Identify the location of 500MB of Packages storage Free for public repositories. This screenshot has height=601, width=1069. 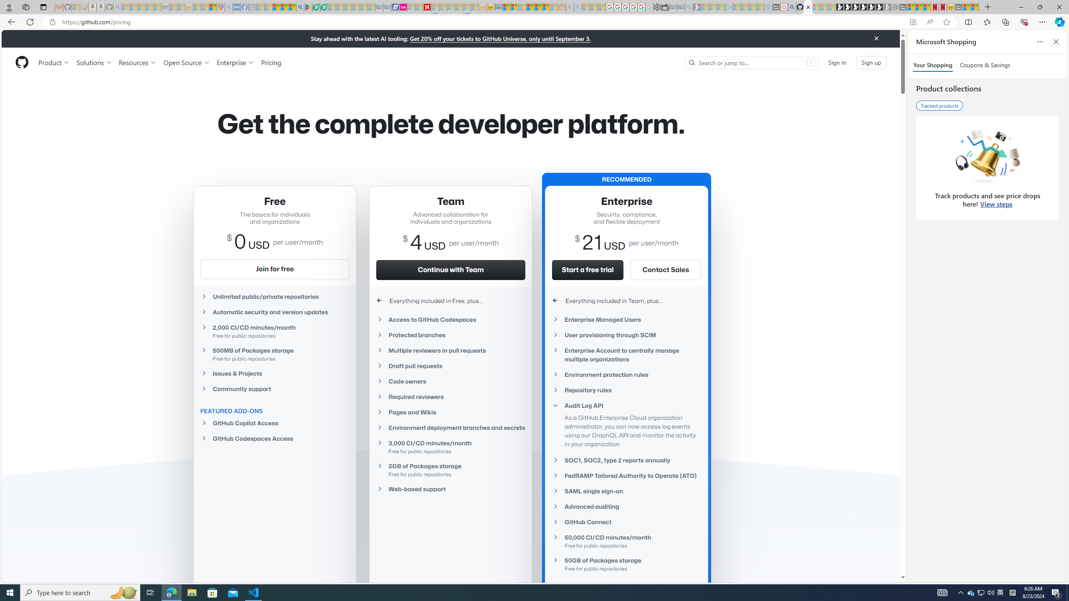
(275, 354).